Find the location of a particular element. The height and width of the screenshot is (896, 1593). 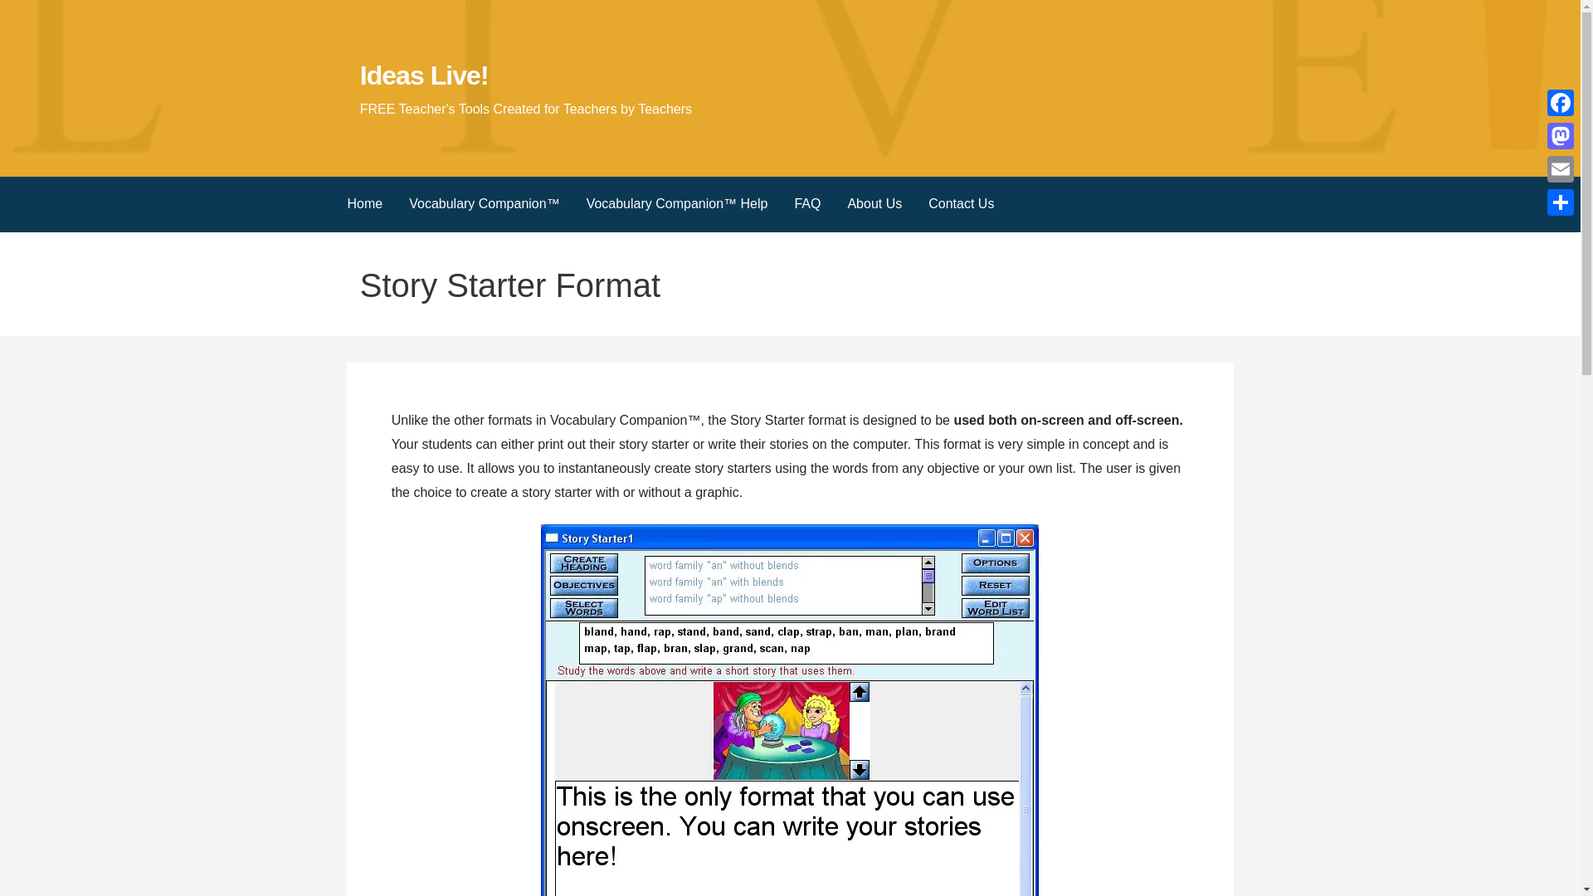

About Us is located at coordinates (874, 204).